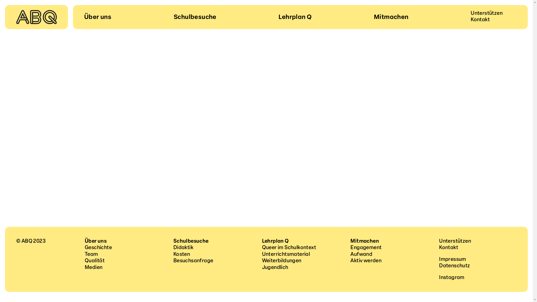  What do you see at coordinates (275, 241) in the screenshot?
I see `Lehrplan Q` at bounding box center [275, 241].